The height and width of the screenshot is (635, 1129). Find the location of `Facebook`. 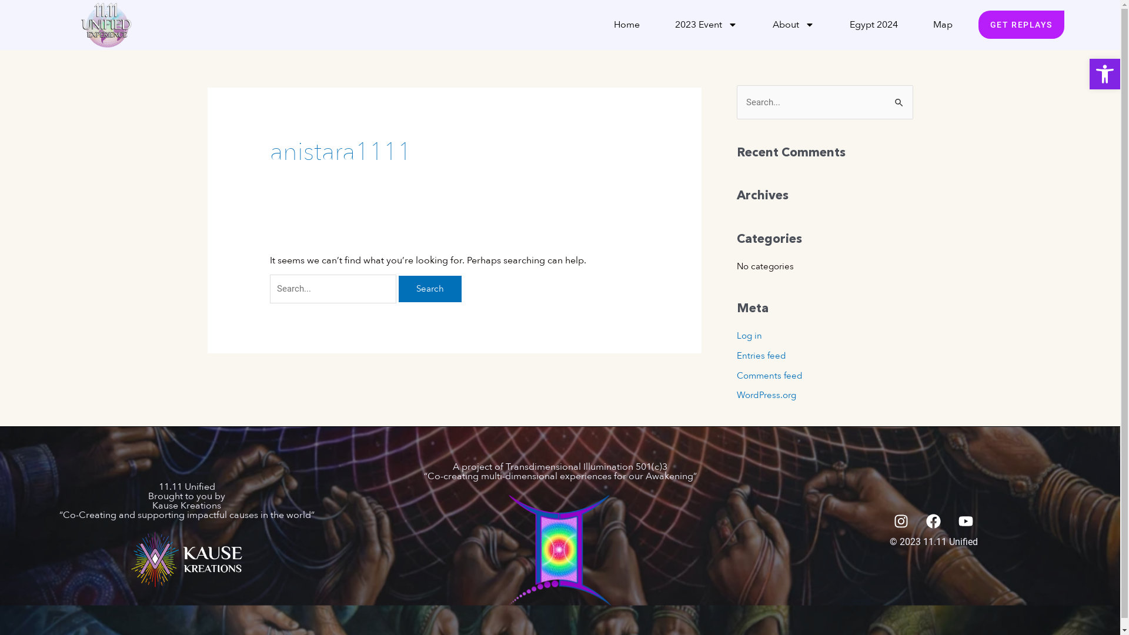

Facebook is located at coordinates (934, 521).